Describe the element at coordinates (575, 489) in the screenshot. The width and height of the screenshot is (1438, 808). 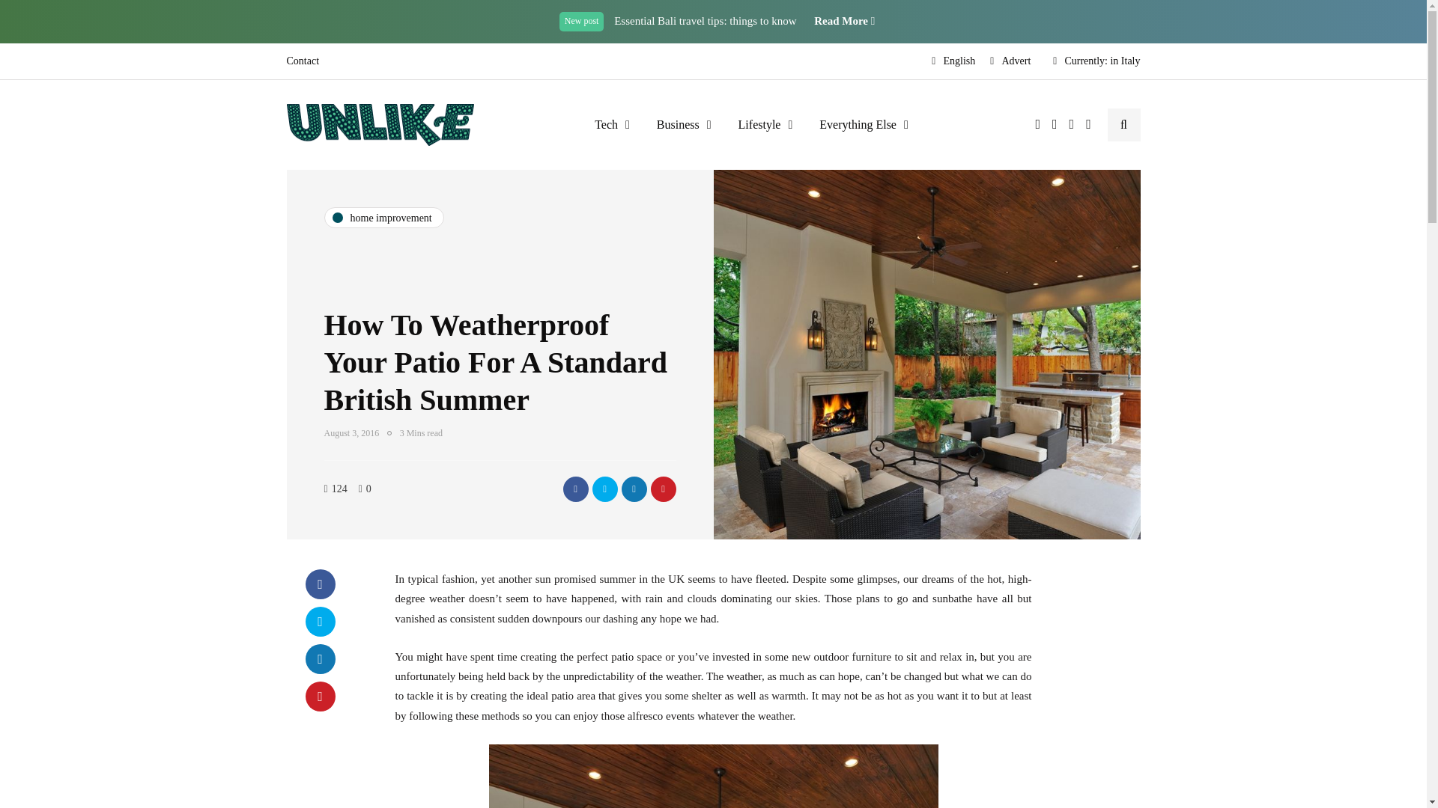
I see `Share with Facebook` at that location.